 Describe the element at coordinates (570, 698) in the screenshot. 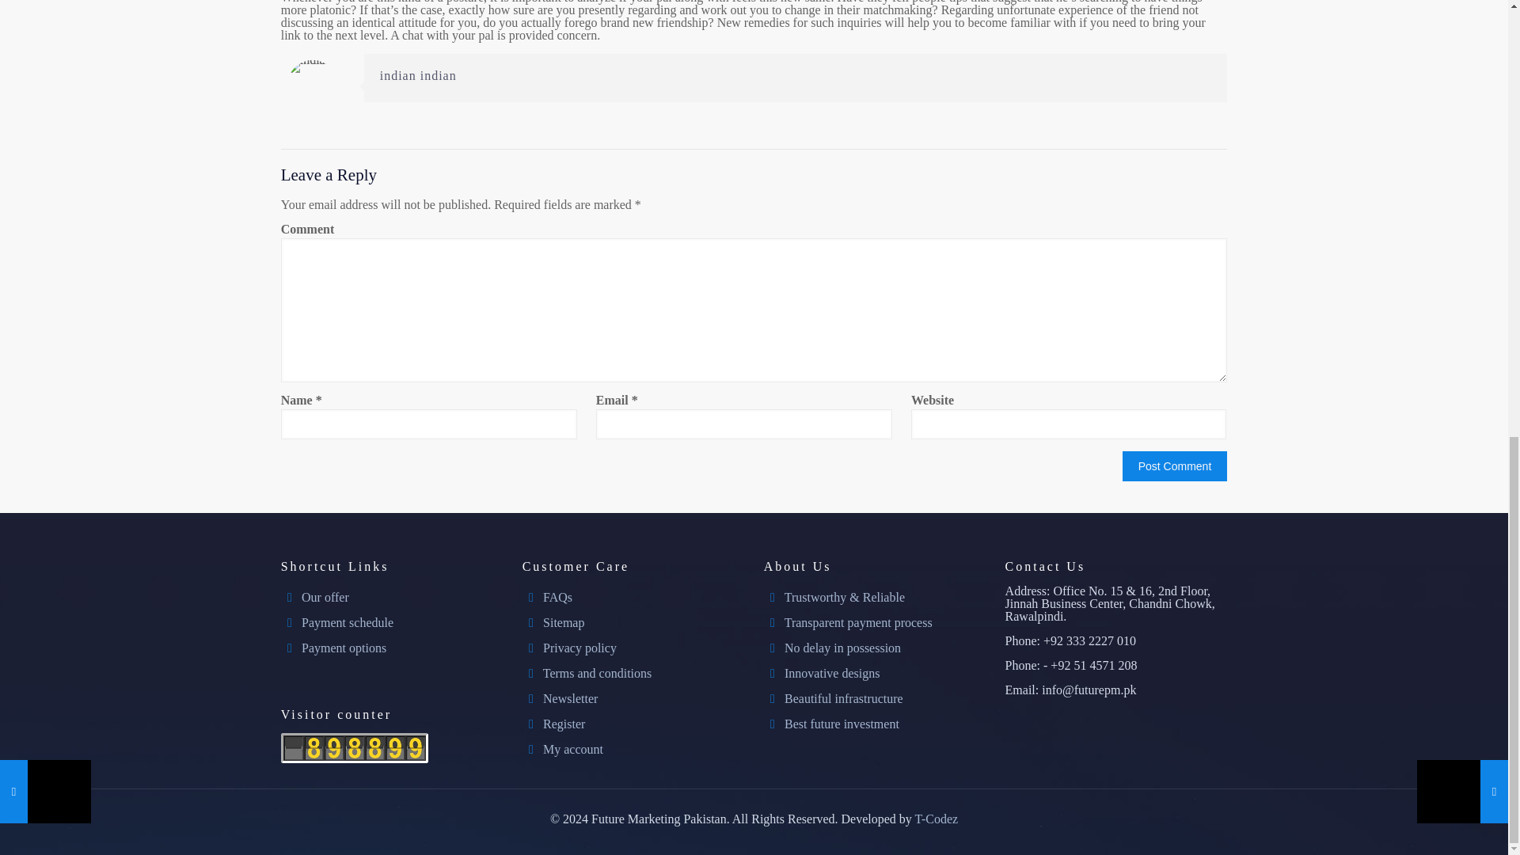

I see `Newsletter` at that location.